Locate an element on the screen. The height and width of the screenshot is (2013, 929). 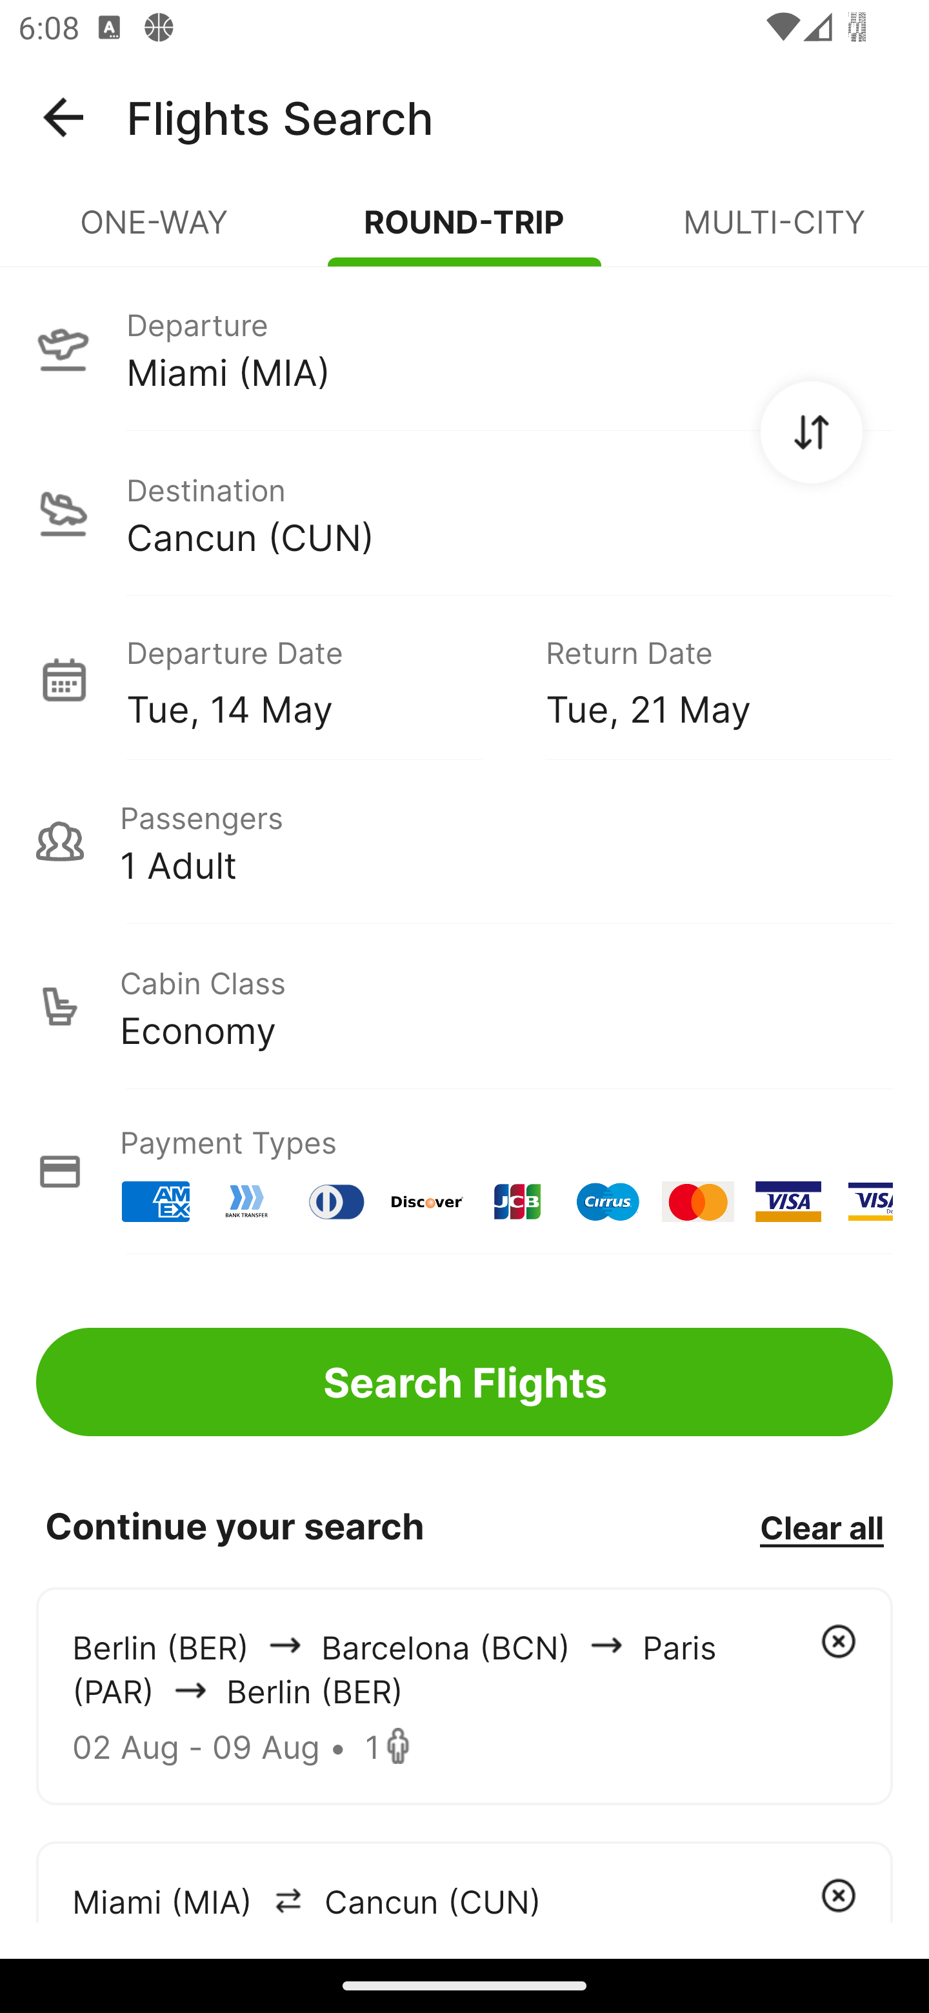
Cabin Class Economy is located at coordinates (464, 1007).